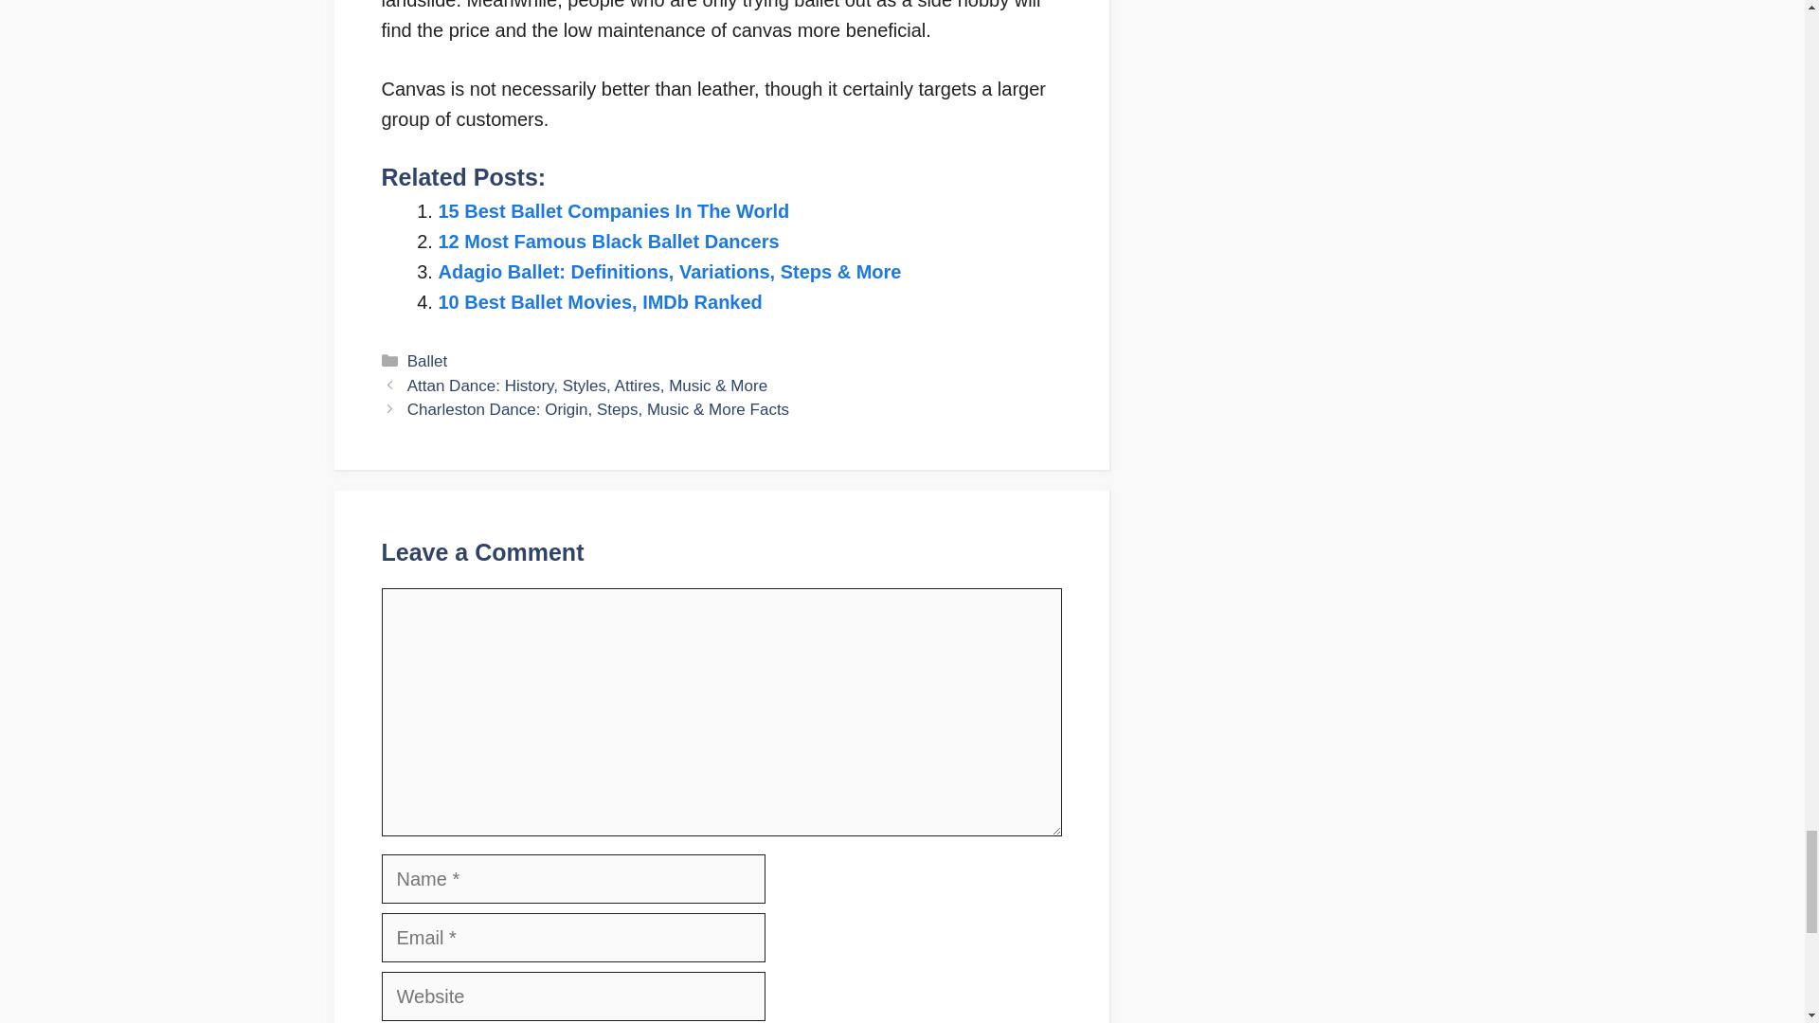 This screenshot has width=1819, height=1023. What do you see at coordinates (614, 210) in the screenshot?
I see `15 Best Ballet Companies In The World` at bounding box center [614, 210].